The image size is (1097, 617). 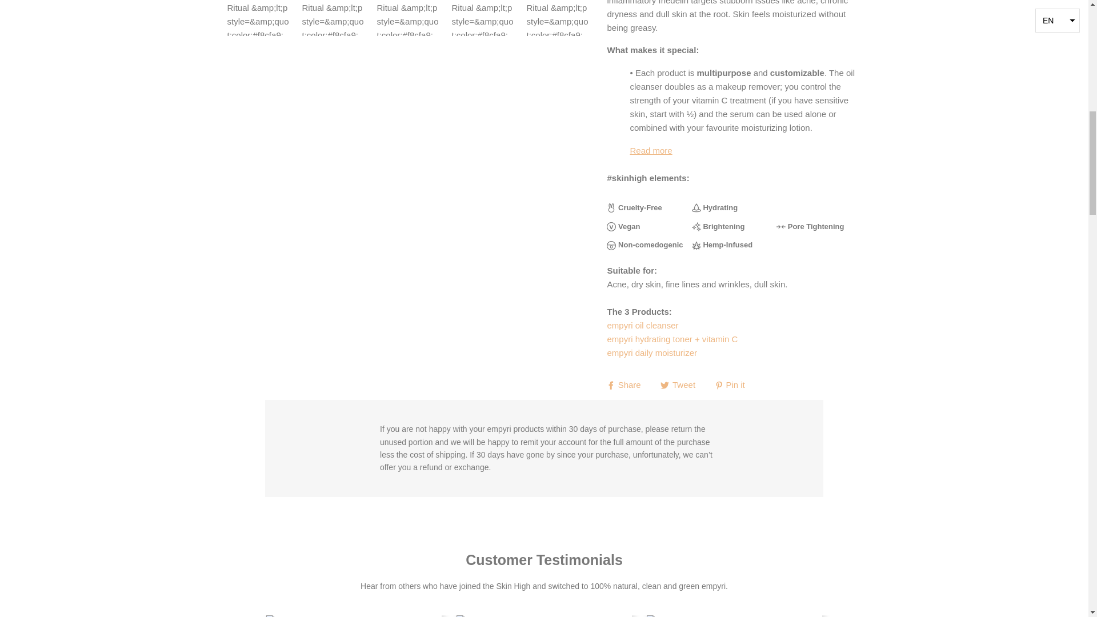 I want to click on Read more, so click(x=734, y=151).